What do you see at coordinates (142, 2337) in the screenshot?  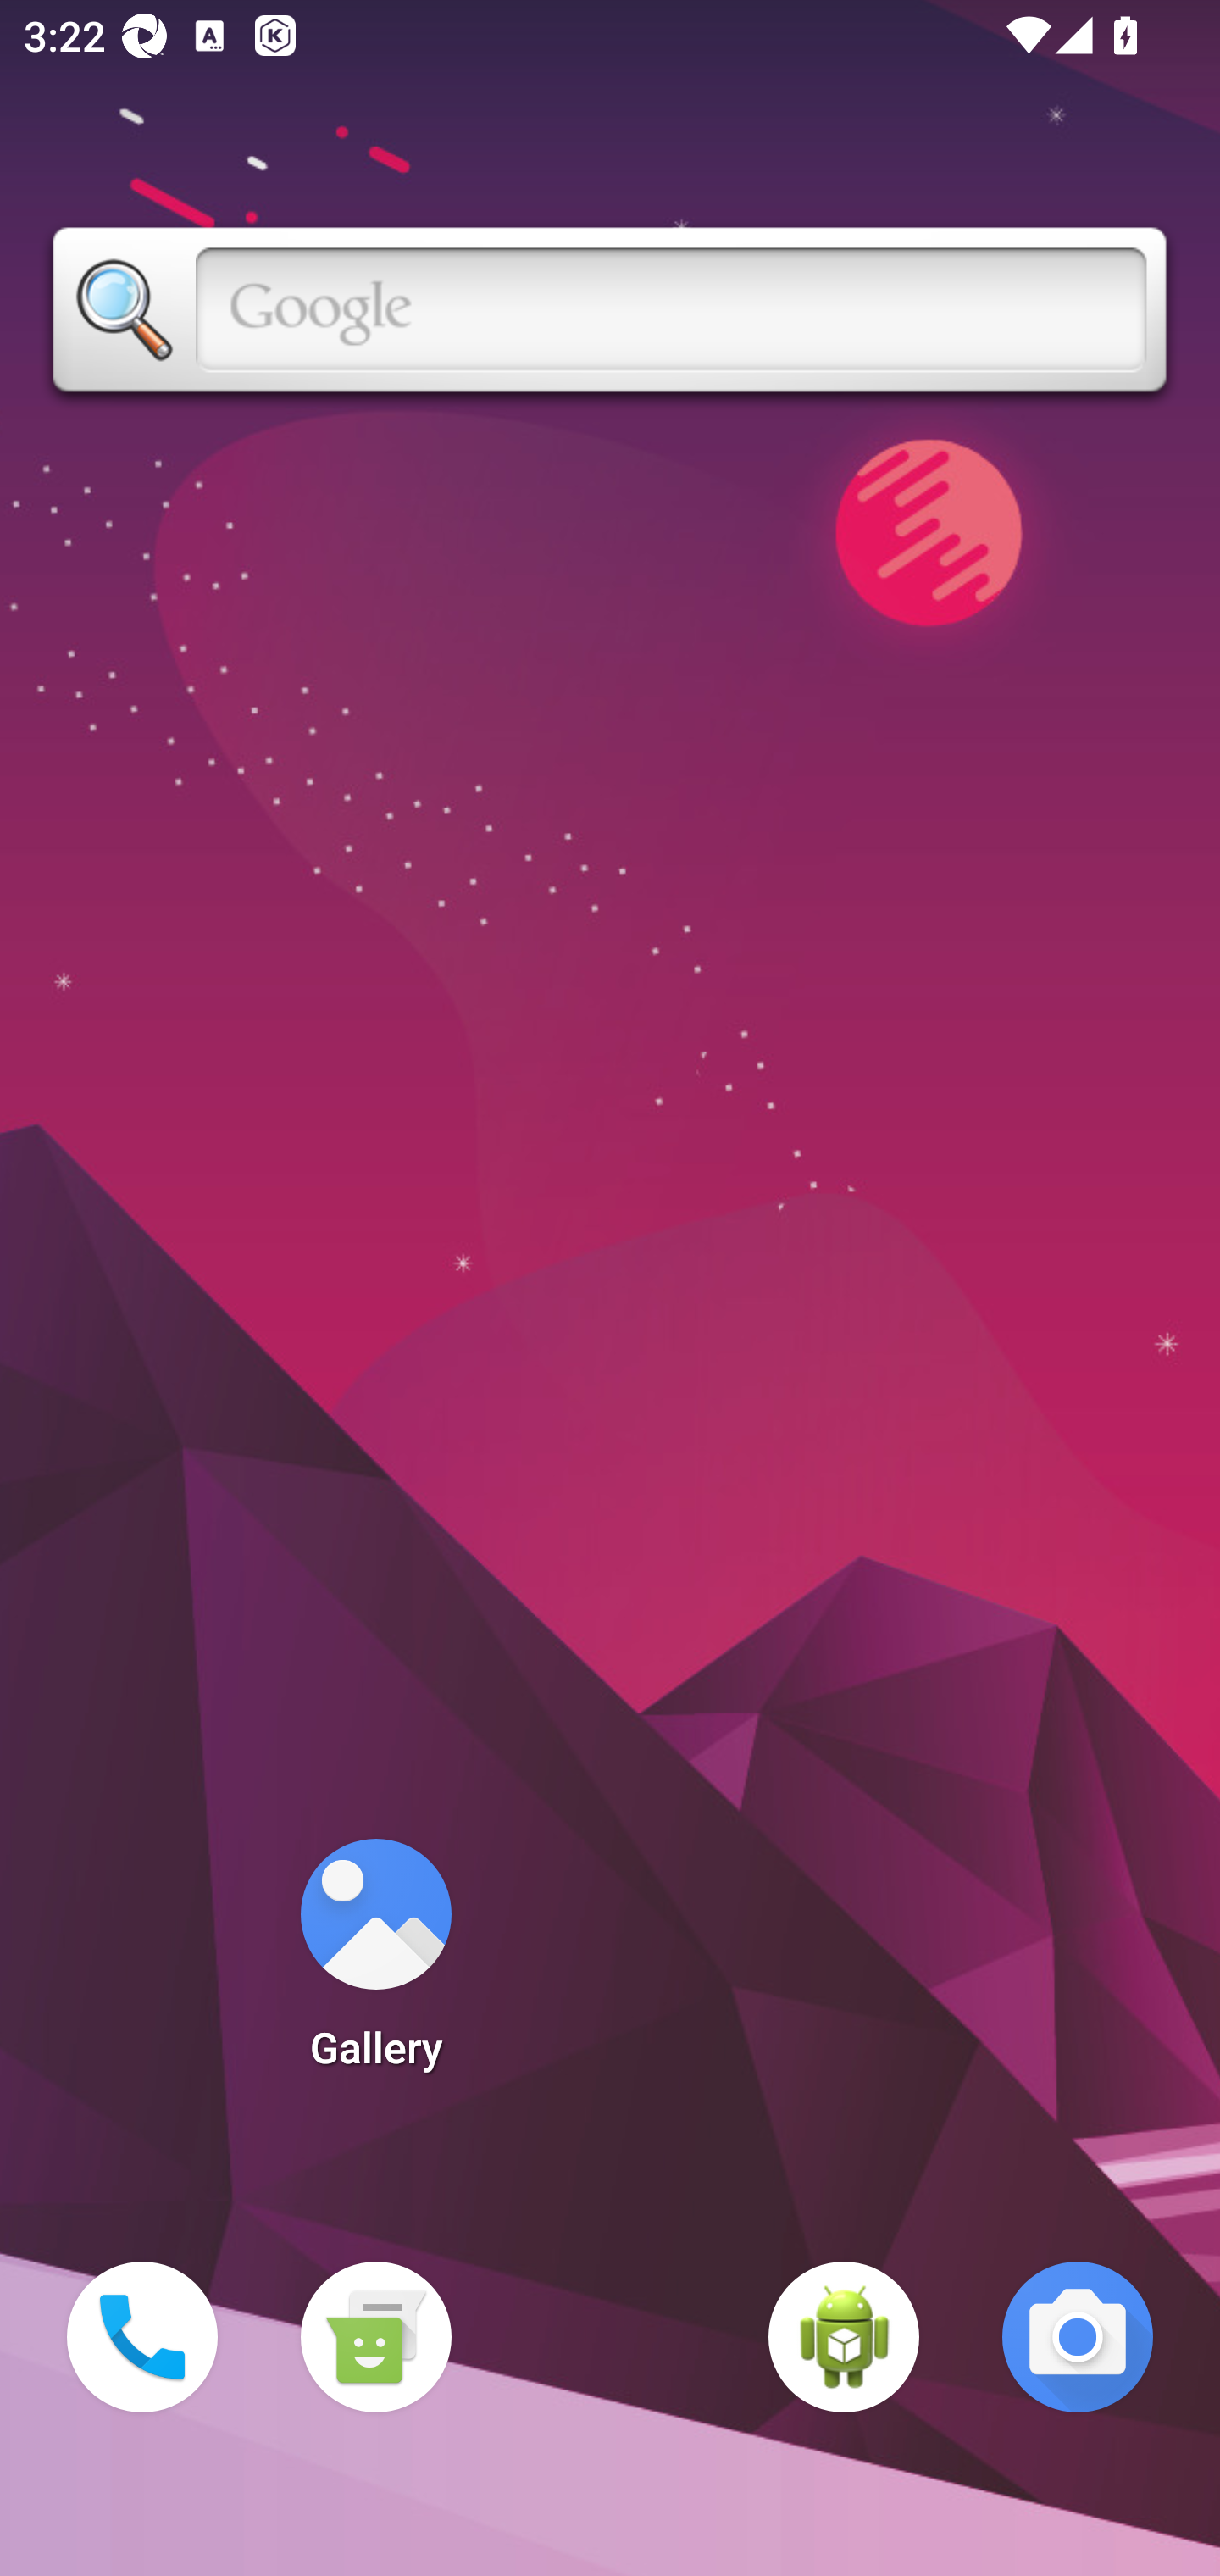 I see `Phone` at bounding box center [142, 2337].